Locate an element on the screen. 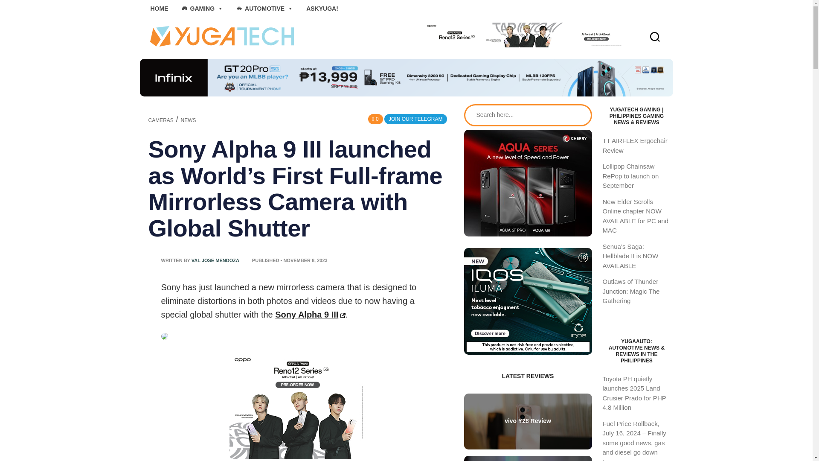  Posts by Val Jose Mendoza is located at coordinates (215, 260).